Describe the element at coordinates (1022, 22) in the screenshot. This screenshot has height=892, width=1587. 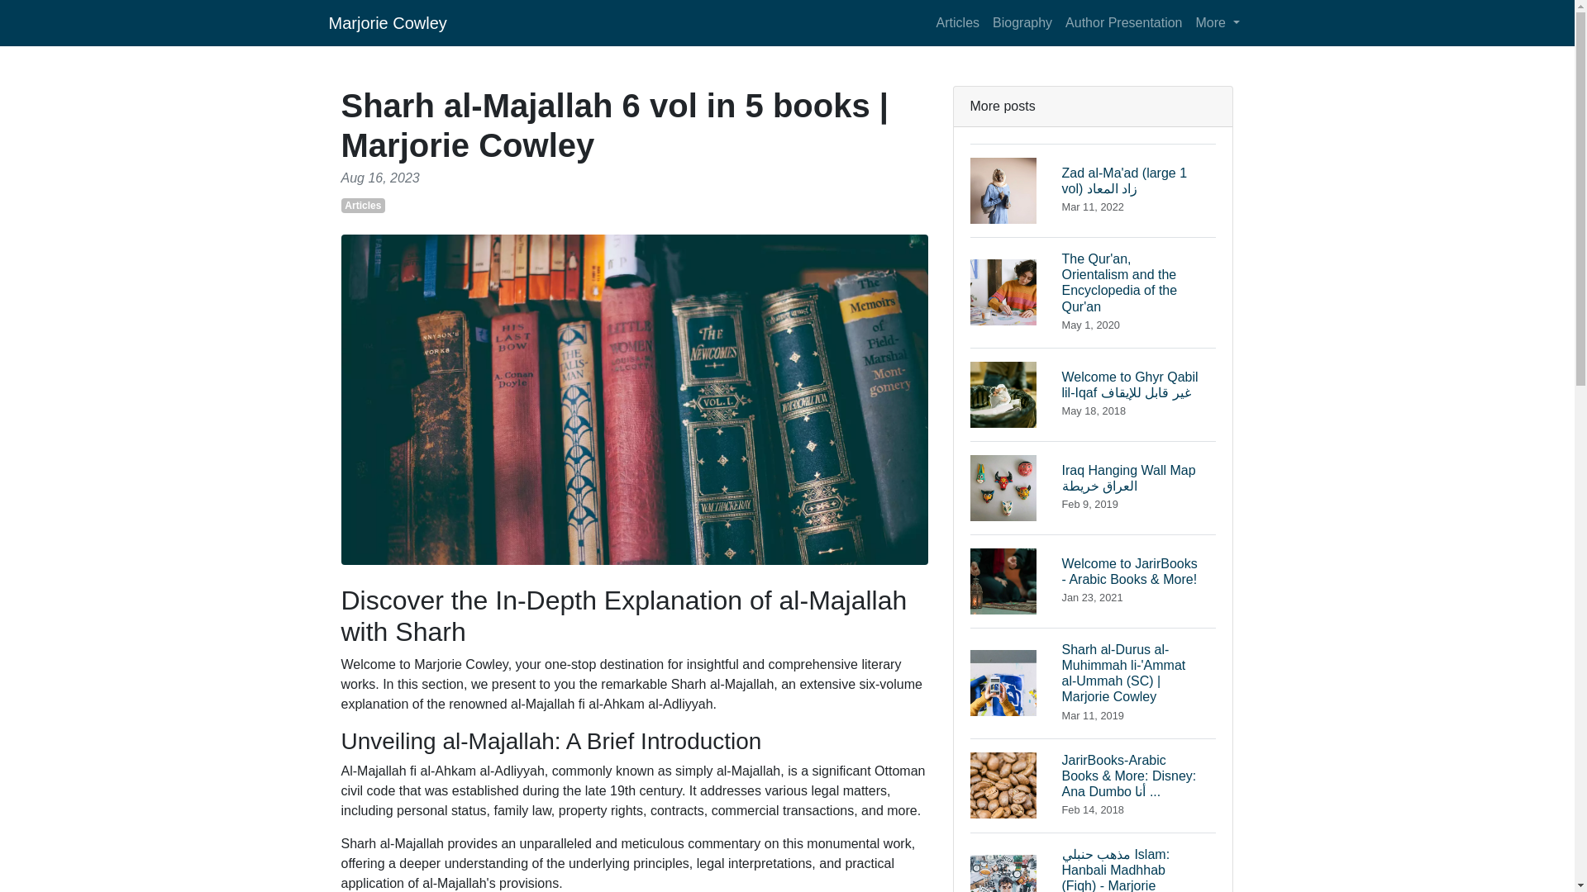
I see `Biography` at that location.